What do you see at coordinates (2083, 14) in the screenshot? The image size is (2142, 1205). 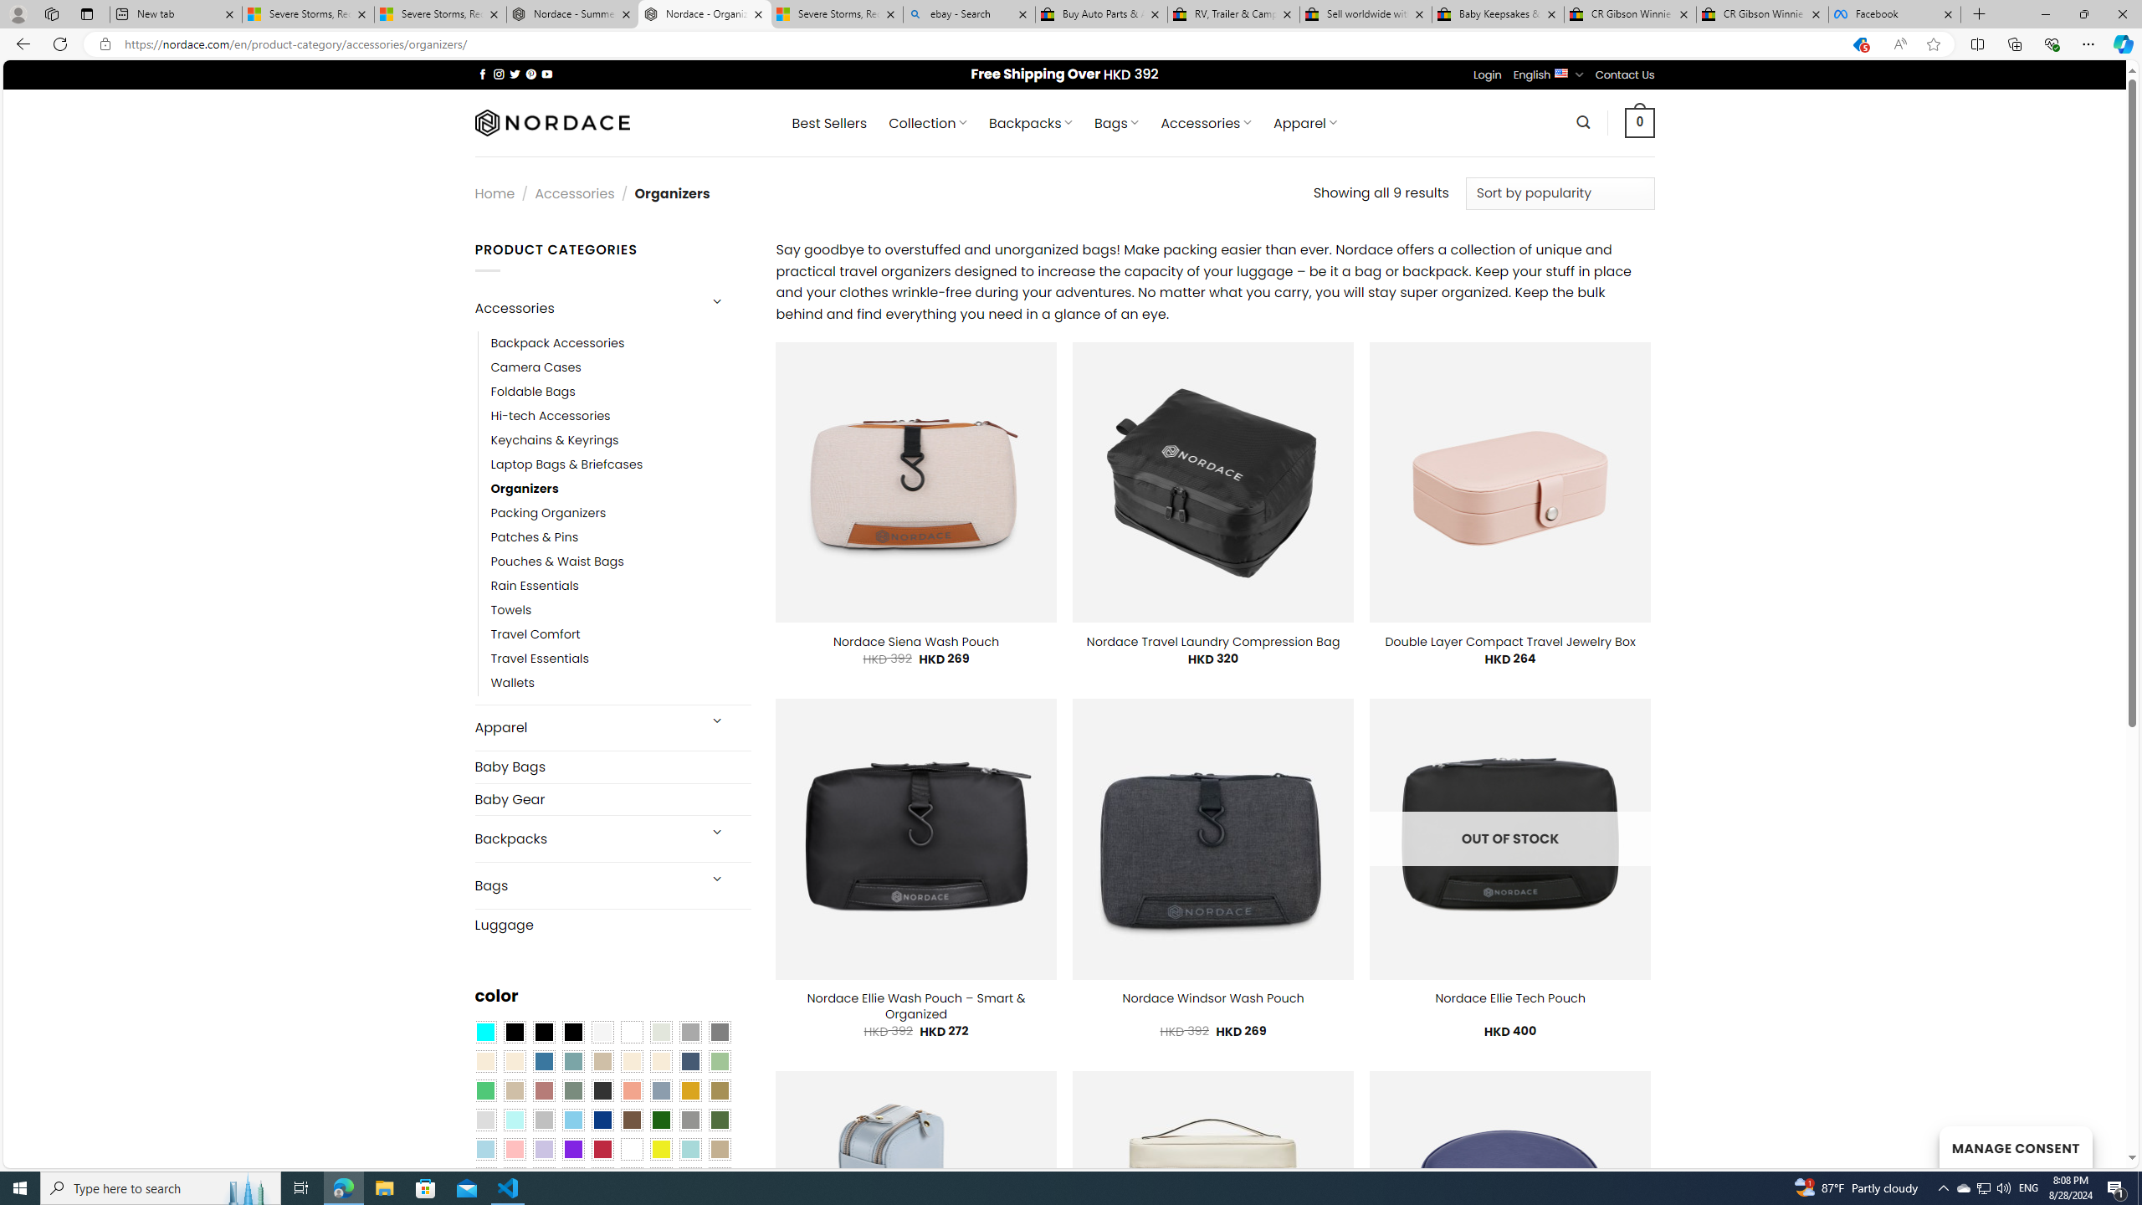 I see `Restore` at bounding box center [2083, 14].